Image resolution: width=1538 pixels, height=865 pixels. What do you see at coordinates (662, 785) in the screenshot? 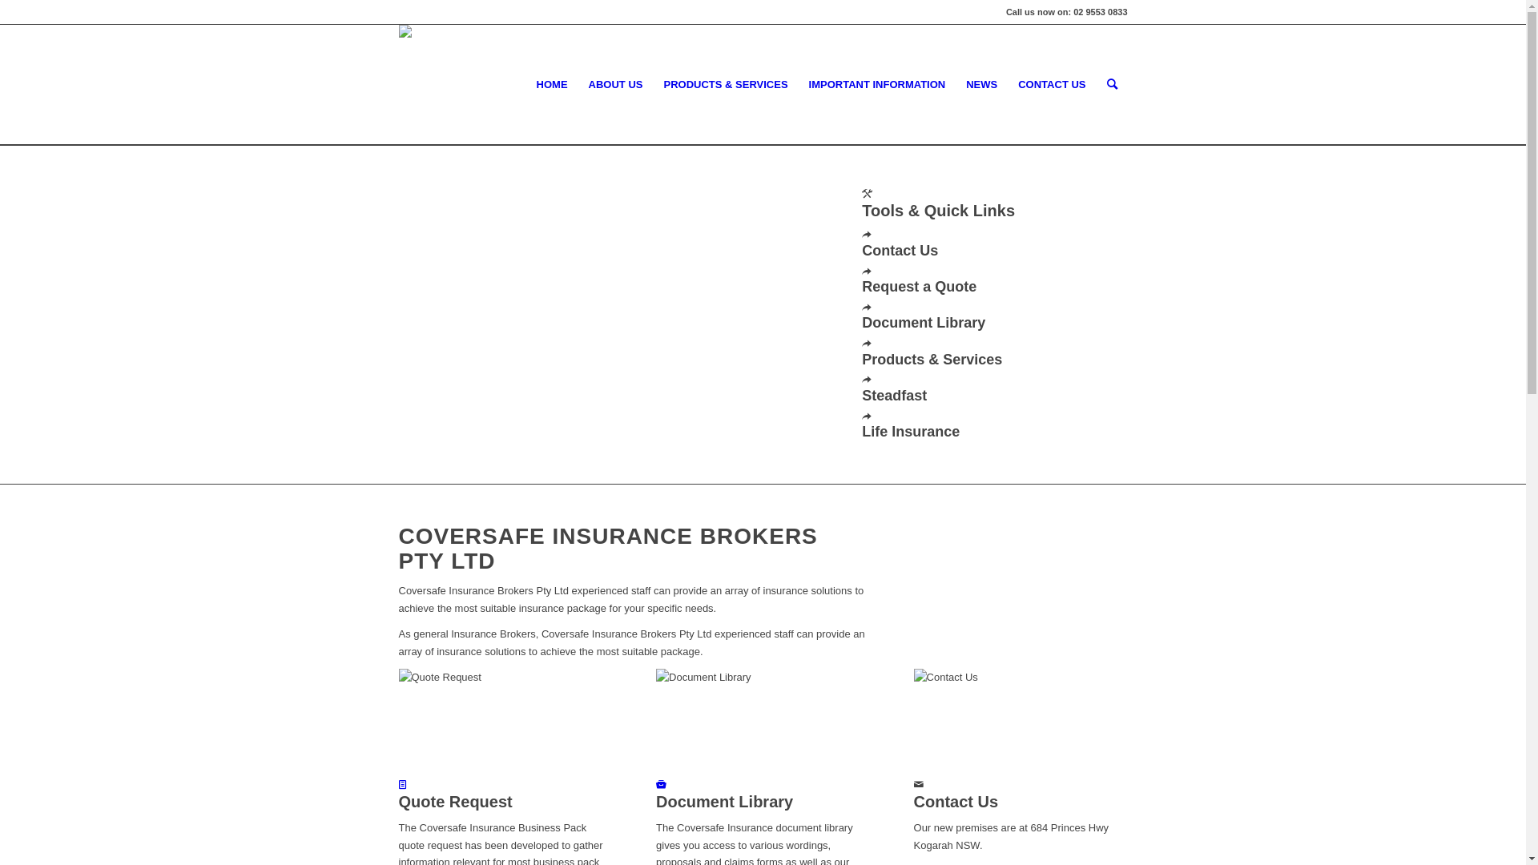
I see `Document Library` at bounding box center [662, 785].